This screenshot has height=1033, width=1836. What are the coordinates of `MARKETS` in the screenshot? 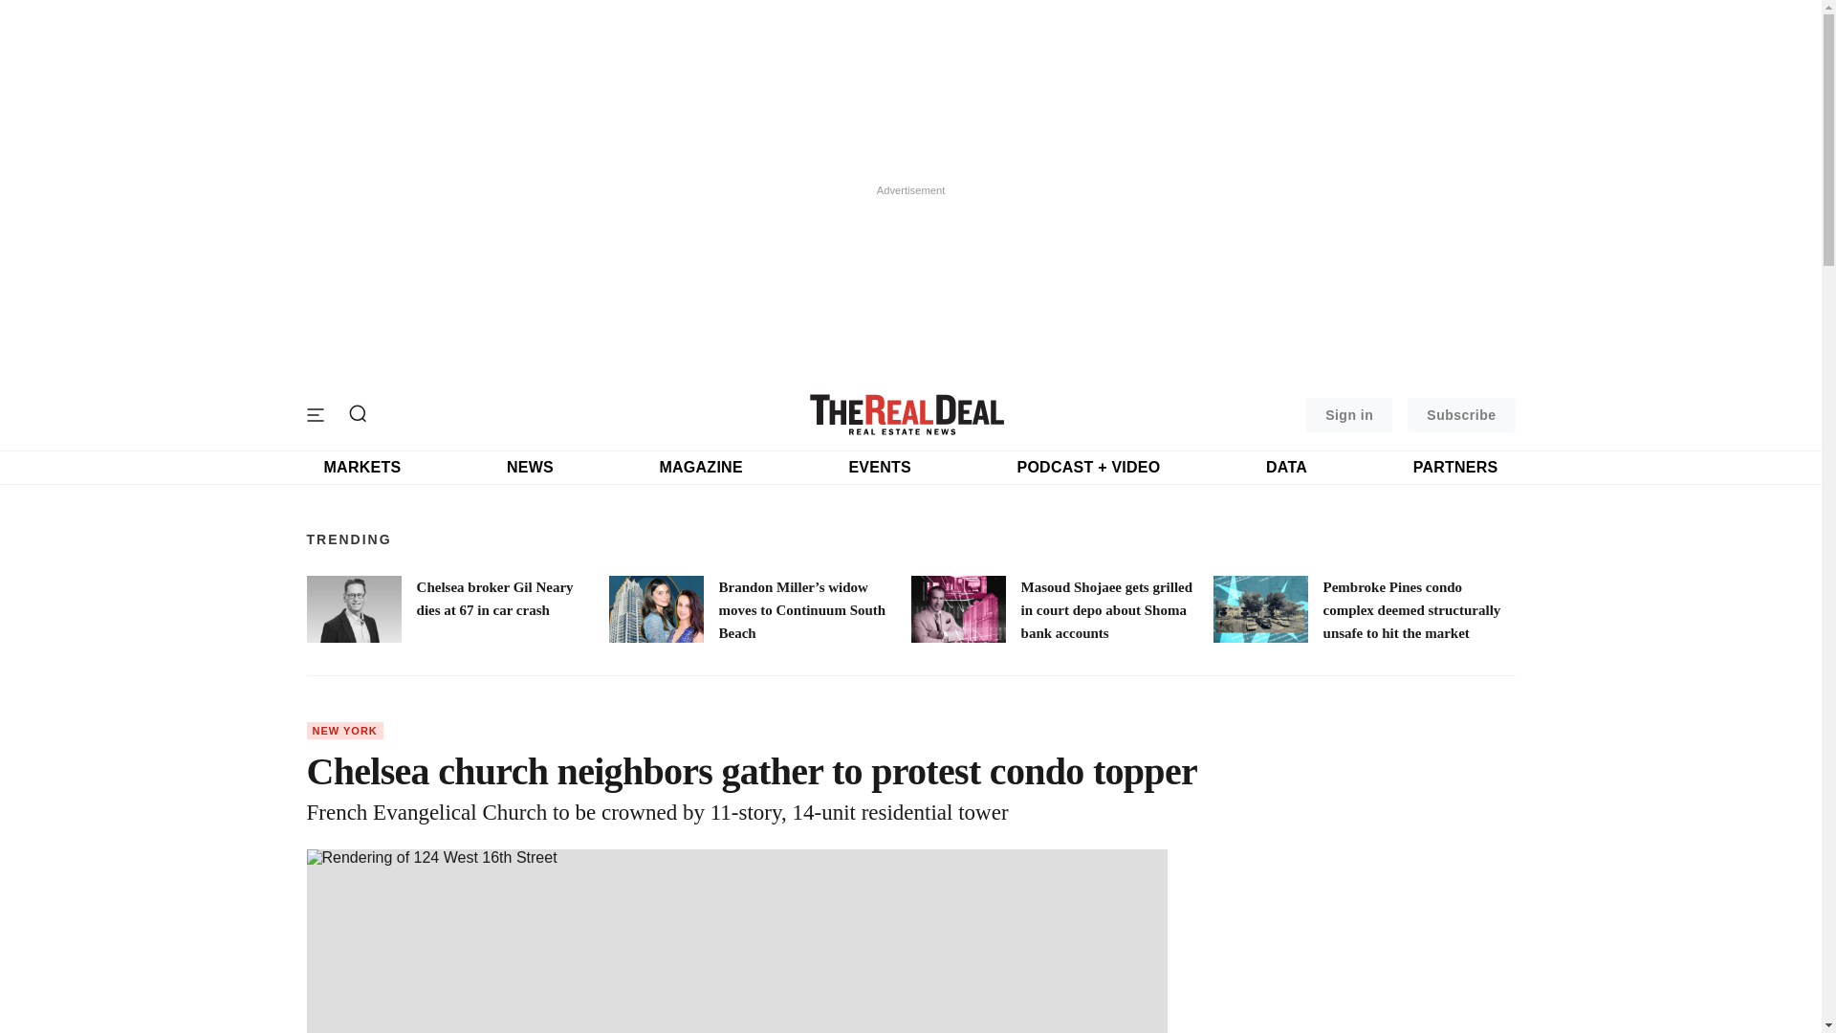 It's located at (361, 467).